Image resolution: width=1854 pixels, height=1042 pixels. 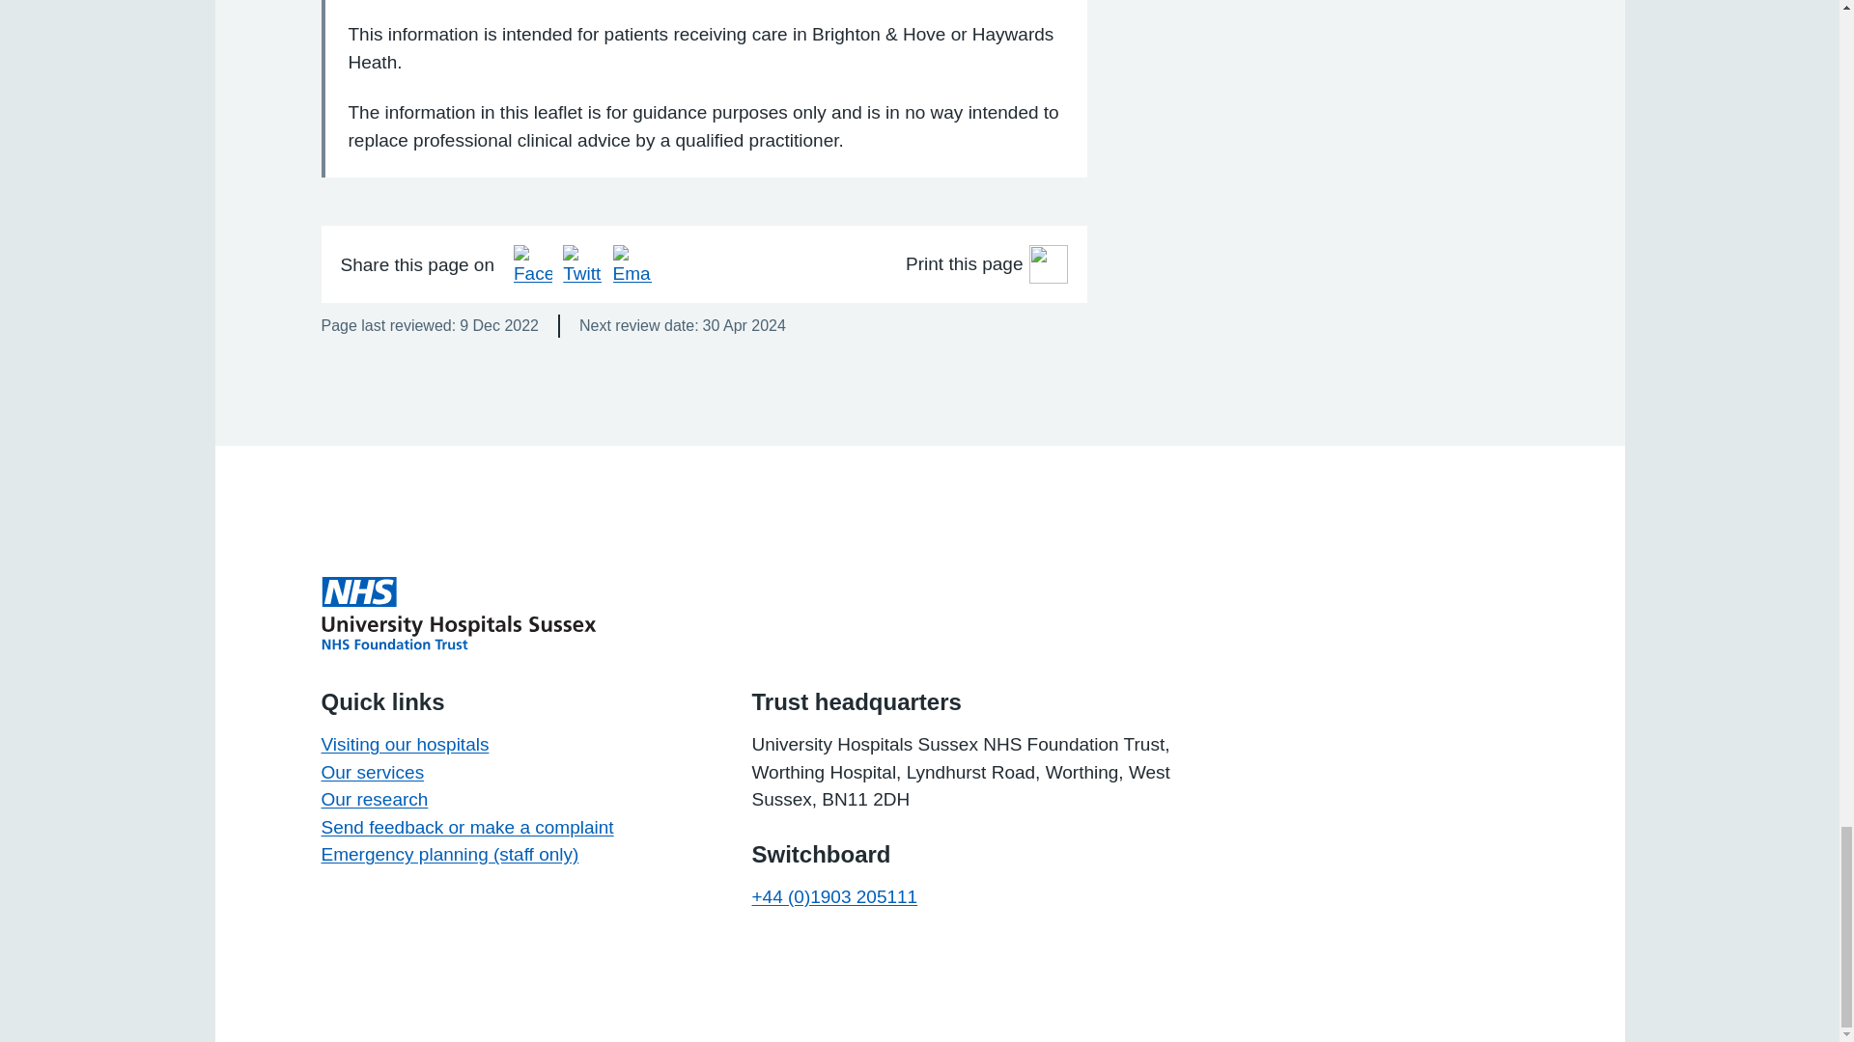 What do you see at coordinates (581, 263) in the screenshot?
I see `Share on Twitter` at bounding box center [581, 263].